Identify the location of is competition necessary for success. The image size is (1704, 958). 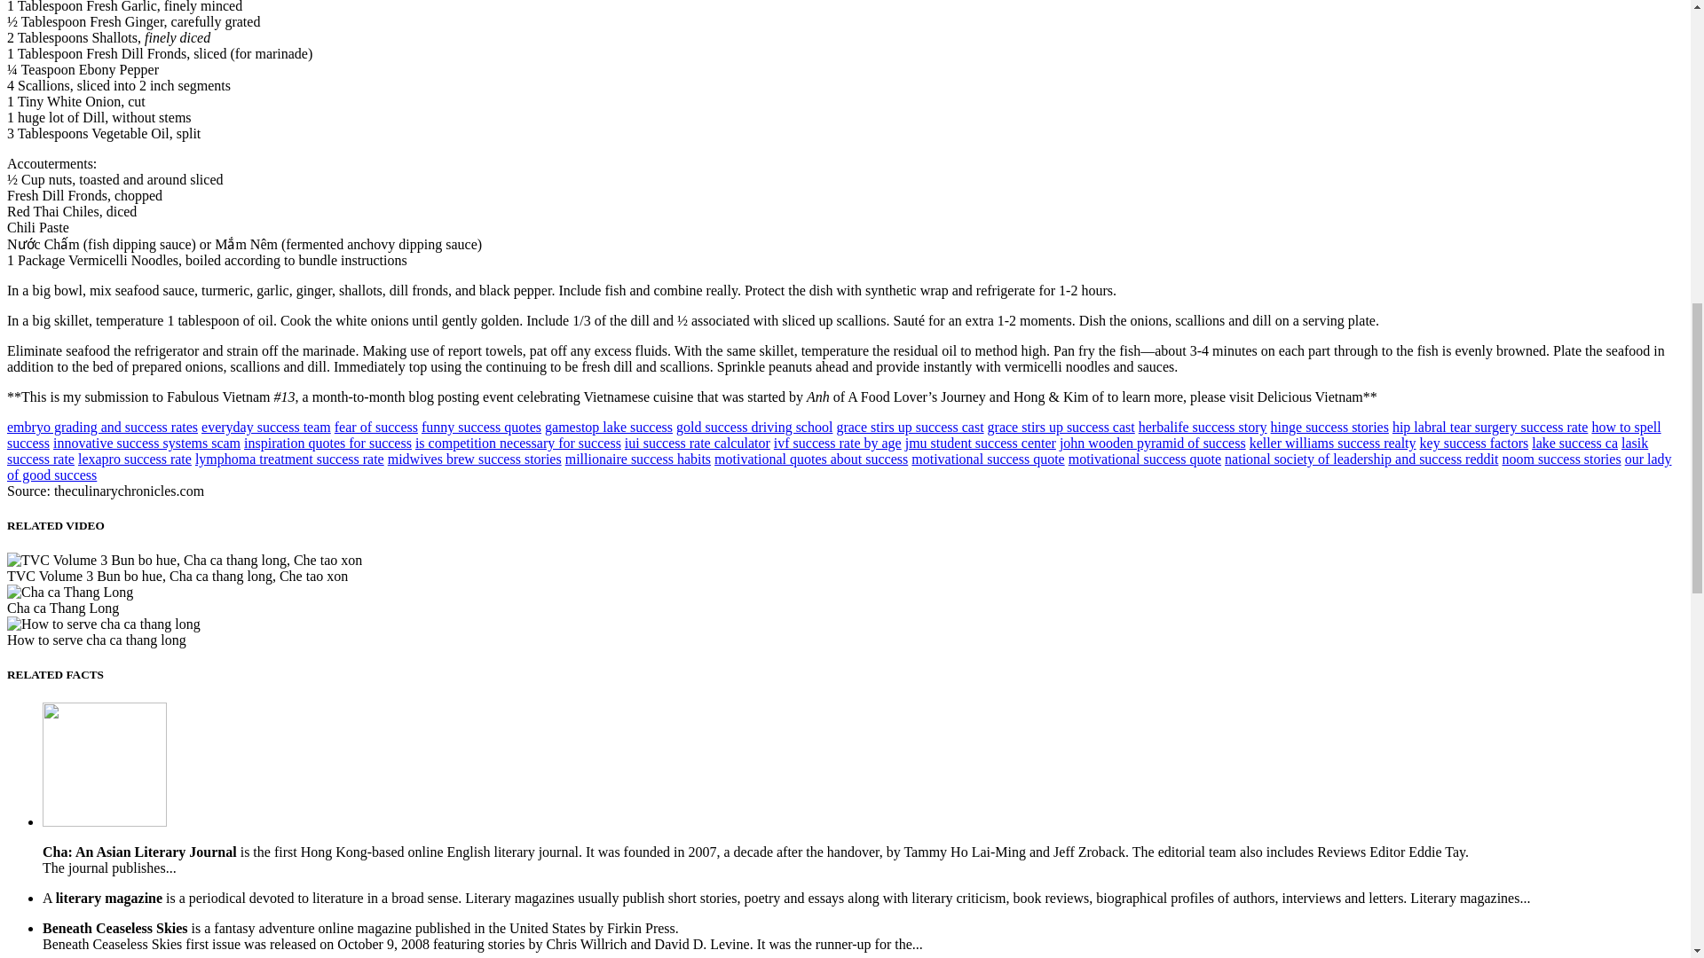
(518, 443).